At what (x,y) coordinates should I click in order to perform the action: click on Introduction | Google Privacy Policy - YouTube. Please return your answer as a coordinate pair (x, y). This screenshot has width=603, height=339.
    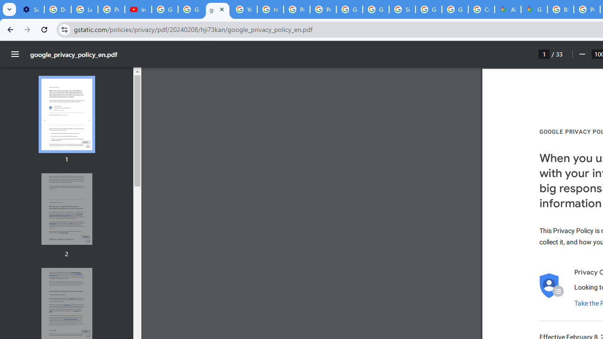
    Looking at the image, I should click on (139, 9).